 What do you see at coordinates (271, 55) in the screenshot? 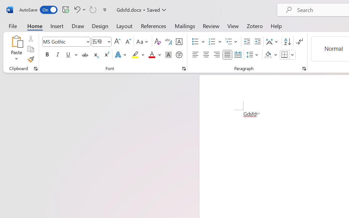
I see `Shading` at bounding box center [271, 55].